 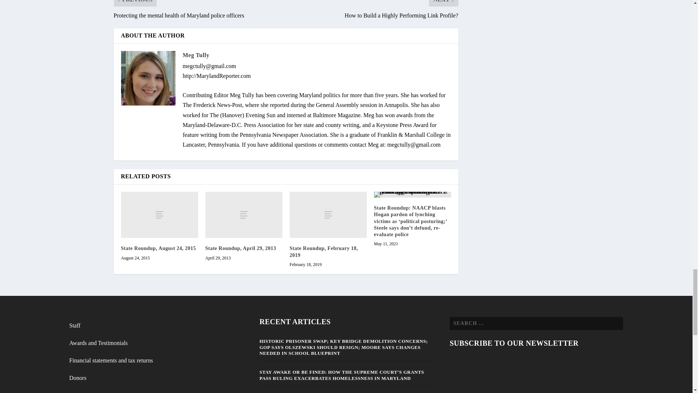 I want to click on State Roundup, August 24, 2015, so click(x=159, y=215).